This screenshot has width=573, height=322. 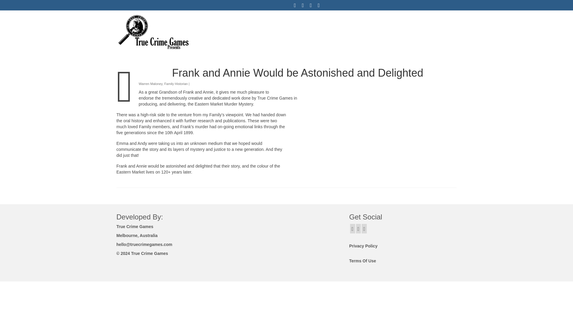 I want to click on Home, so click(x=331, y=19).